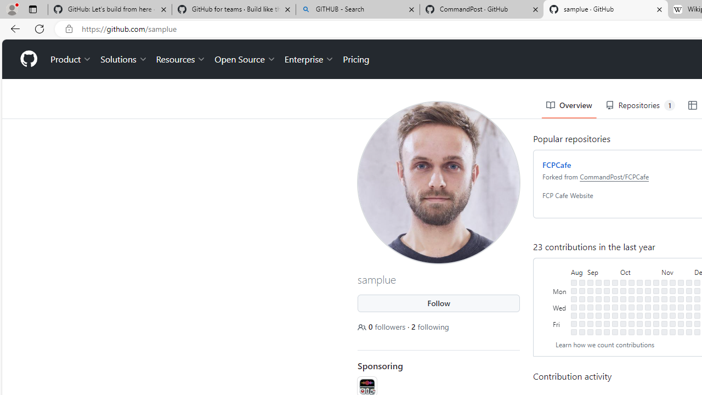 This screenshot has height=395, width=702. What do you see at coordinates (582, 315) in the screenshot?
I see `No contributions on August 31st.` at bounding box center [582, 315].